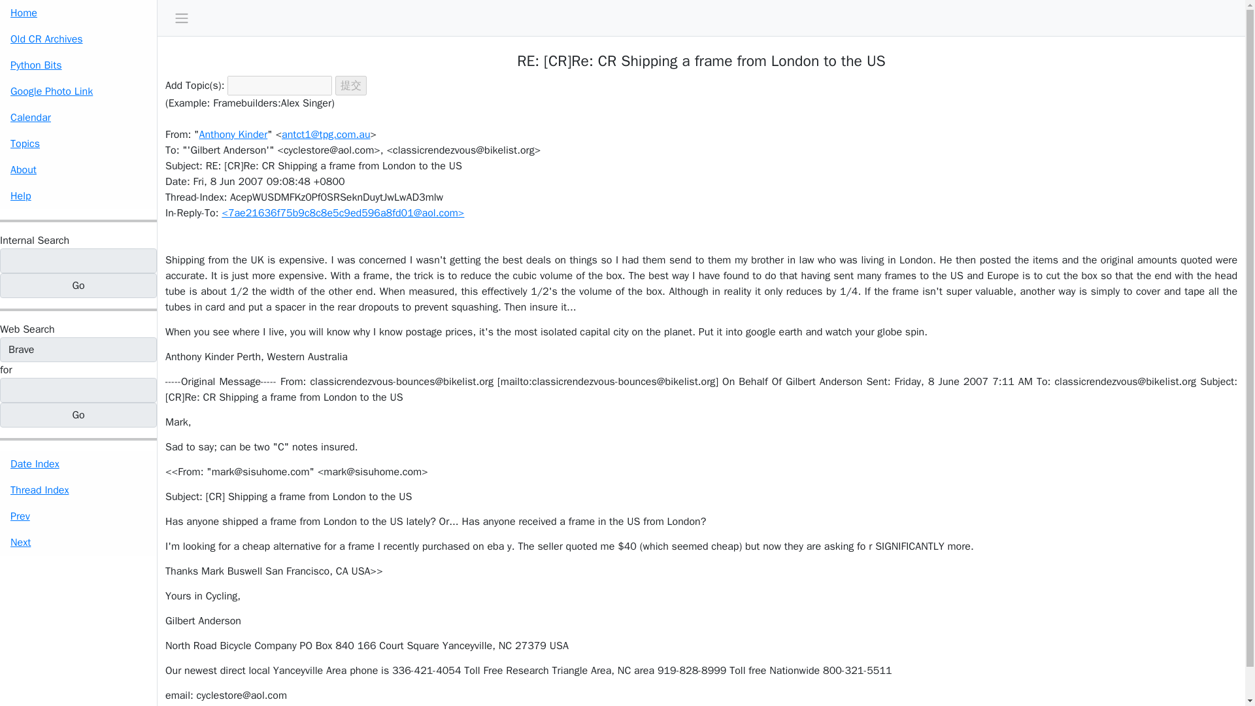 The image size is (1255, 706). I want to click on Python Bits, so click(78, 65).